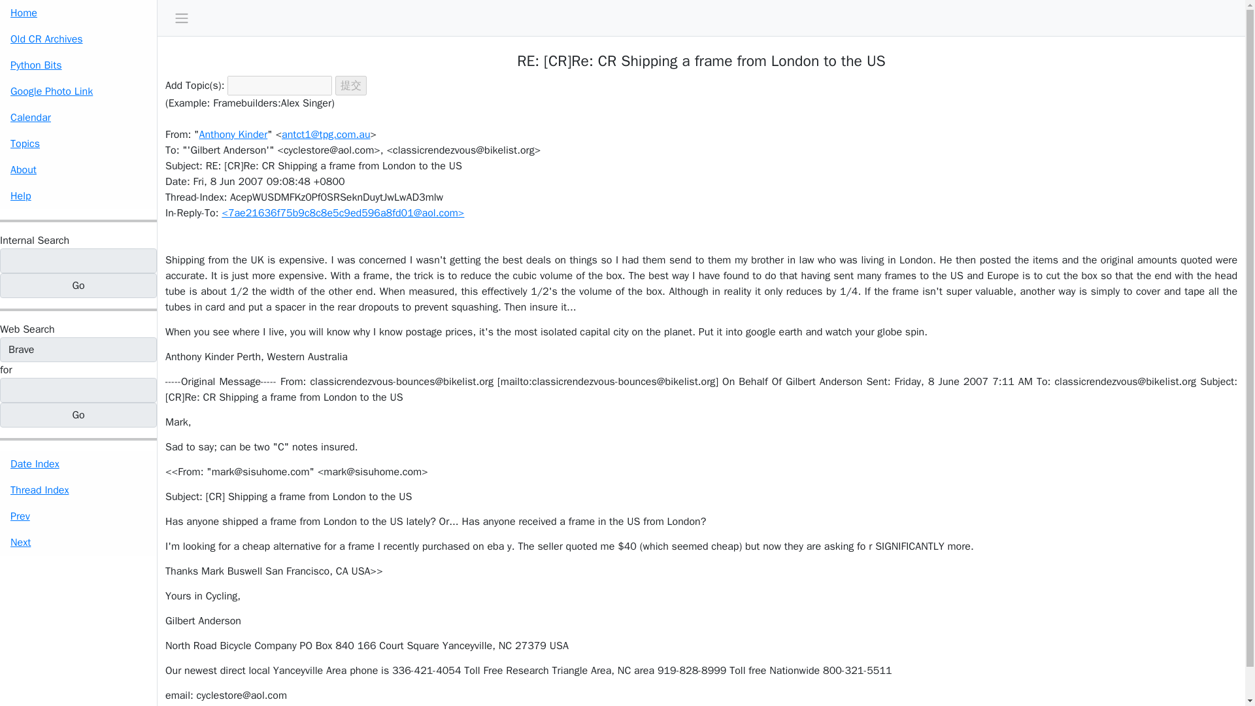 The image size is (1255, 706). I want to click on Python Bits, so click(78, 65).